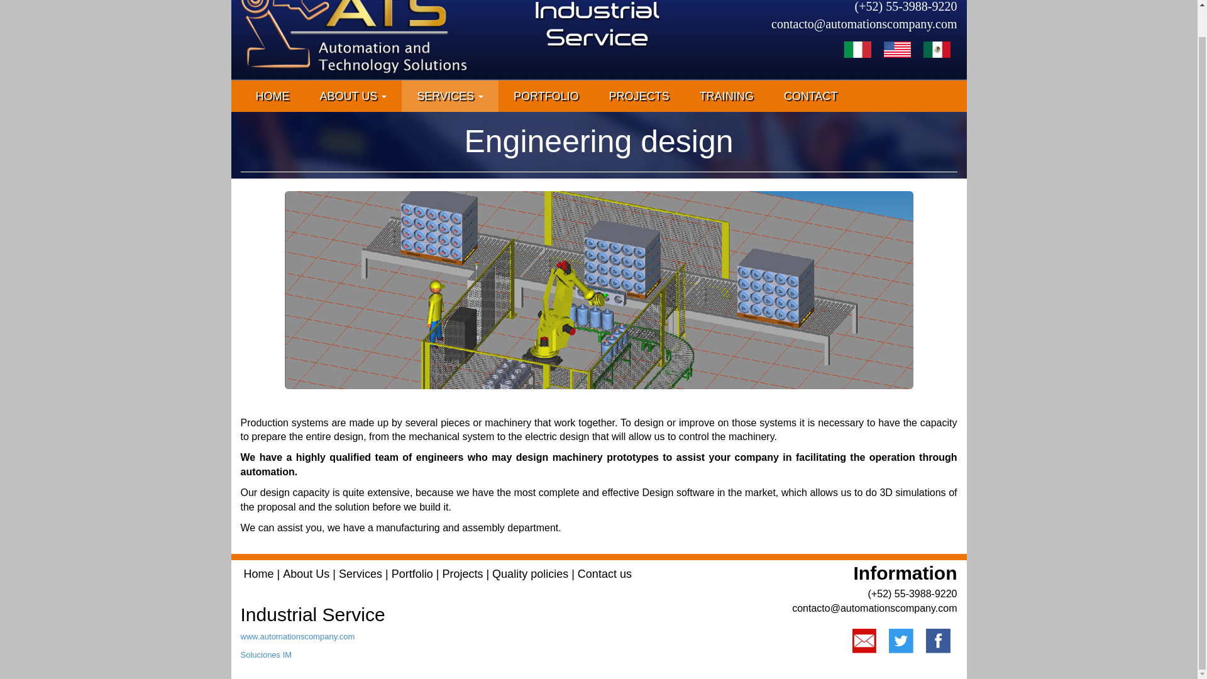  I want to click on About Us, so click(306, 574).